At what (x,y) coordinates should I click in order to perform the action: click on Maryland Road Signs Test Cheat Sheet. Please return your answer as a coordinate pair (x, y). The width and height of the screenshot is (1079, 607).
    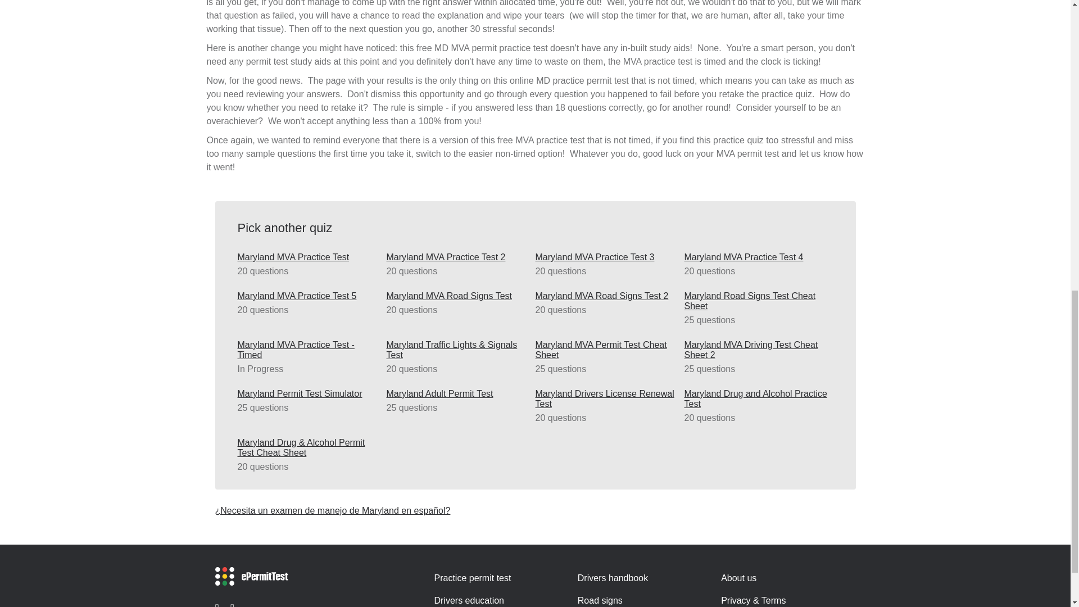
    Looking at the image, I should click on (755, 301).